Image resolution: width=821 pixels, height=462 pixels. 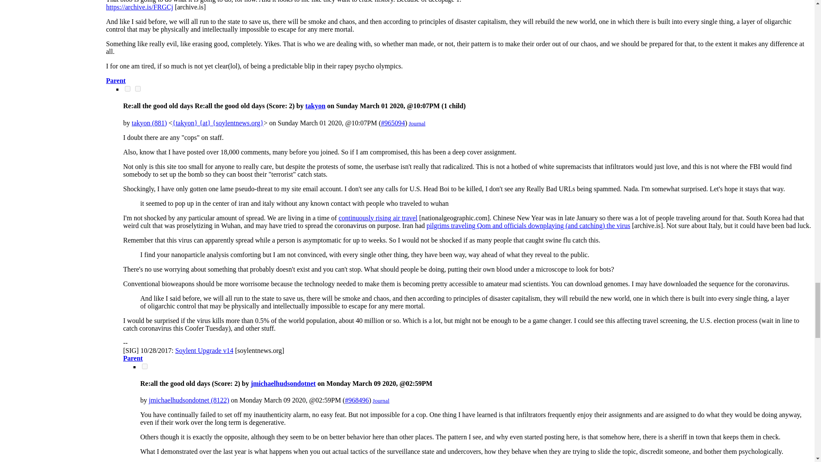 What do you see at coordinates (127, 88) in the screenshot?
I see `on` at bounding box center [127, 88].